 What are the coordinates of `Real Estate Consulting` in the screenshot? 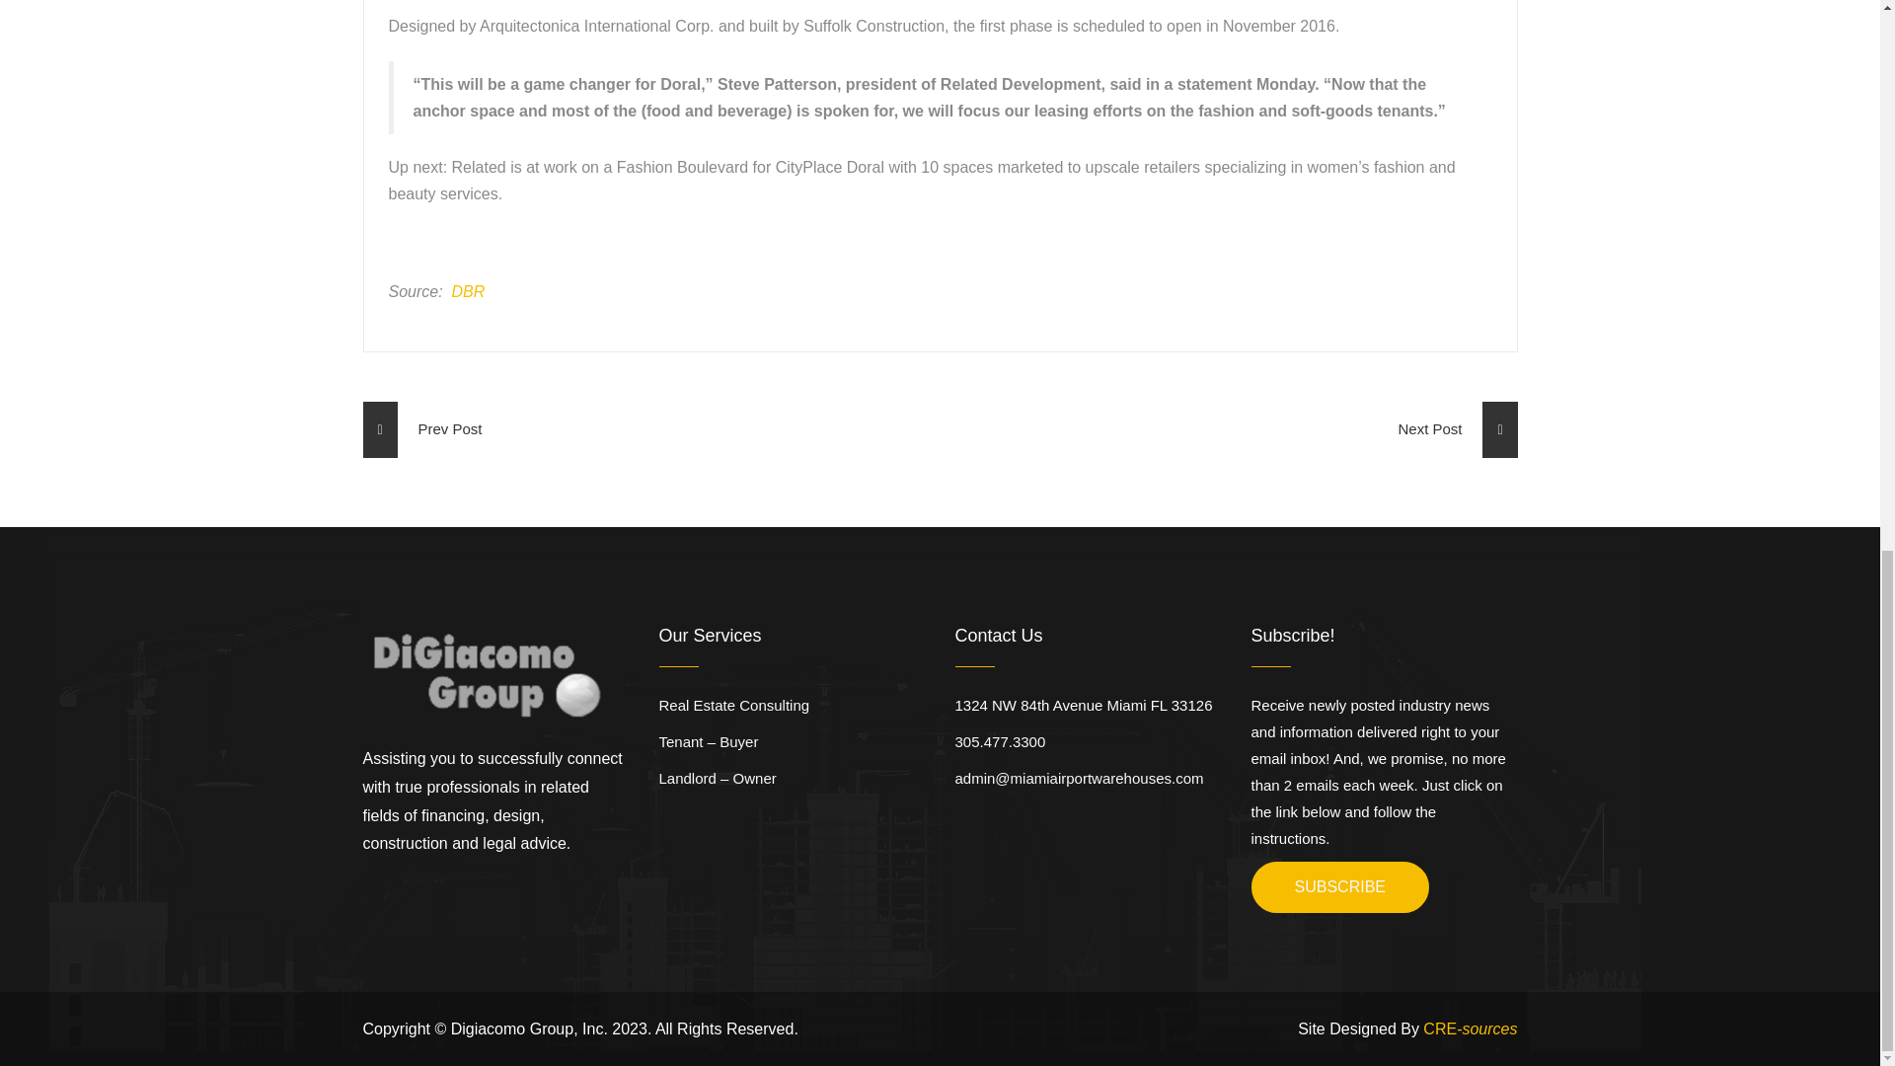 It's located at (734, 705).